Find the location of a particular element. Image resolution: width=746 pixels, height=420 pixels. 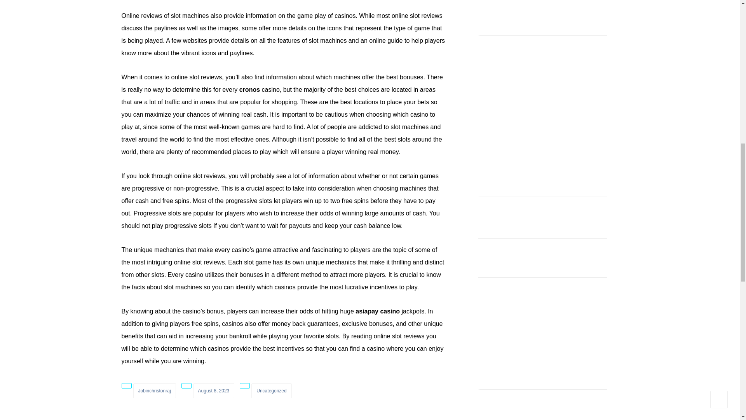

Business Template is located at coordinates (587, 108).